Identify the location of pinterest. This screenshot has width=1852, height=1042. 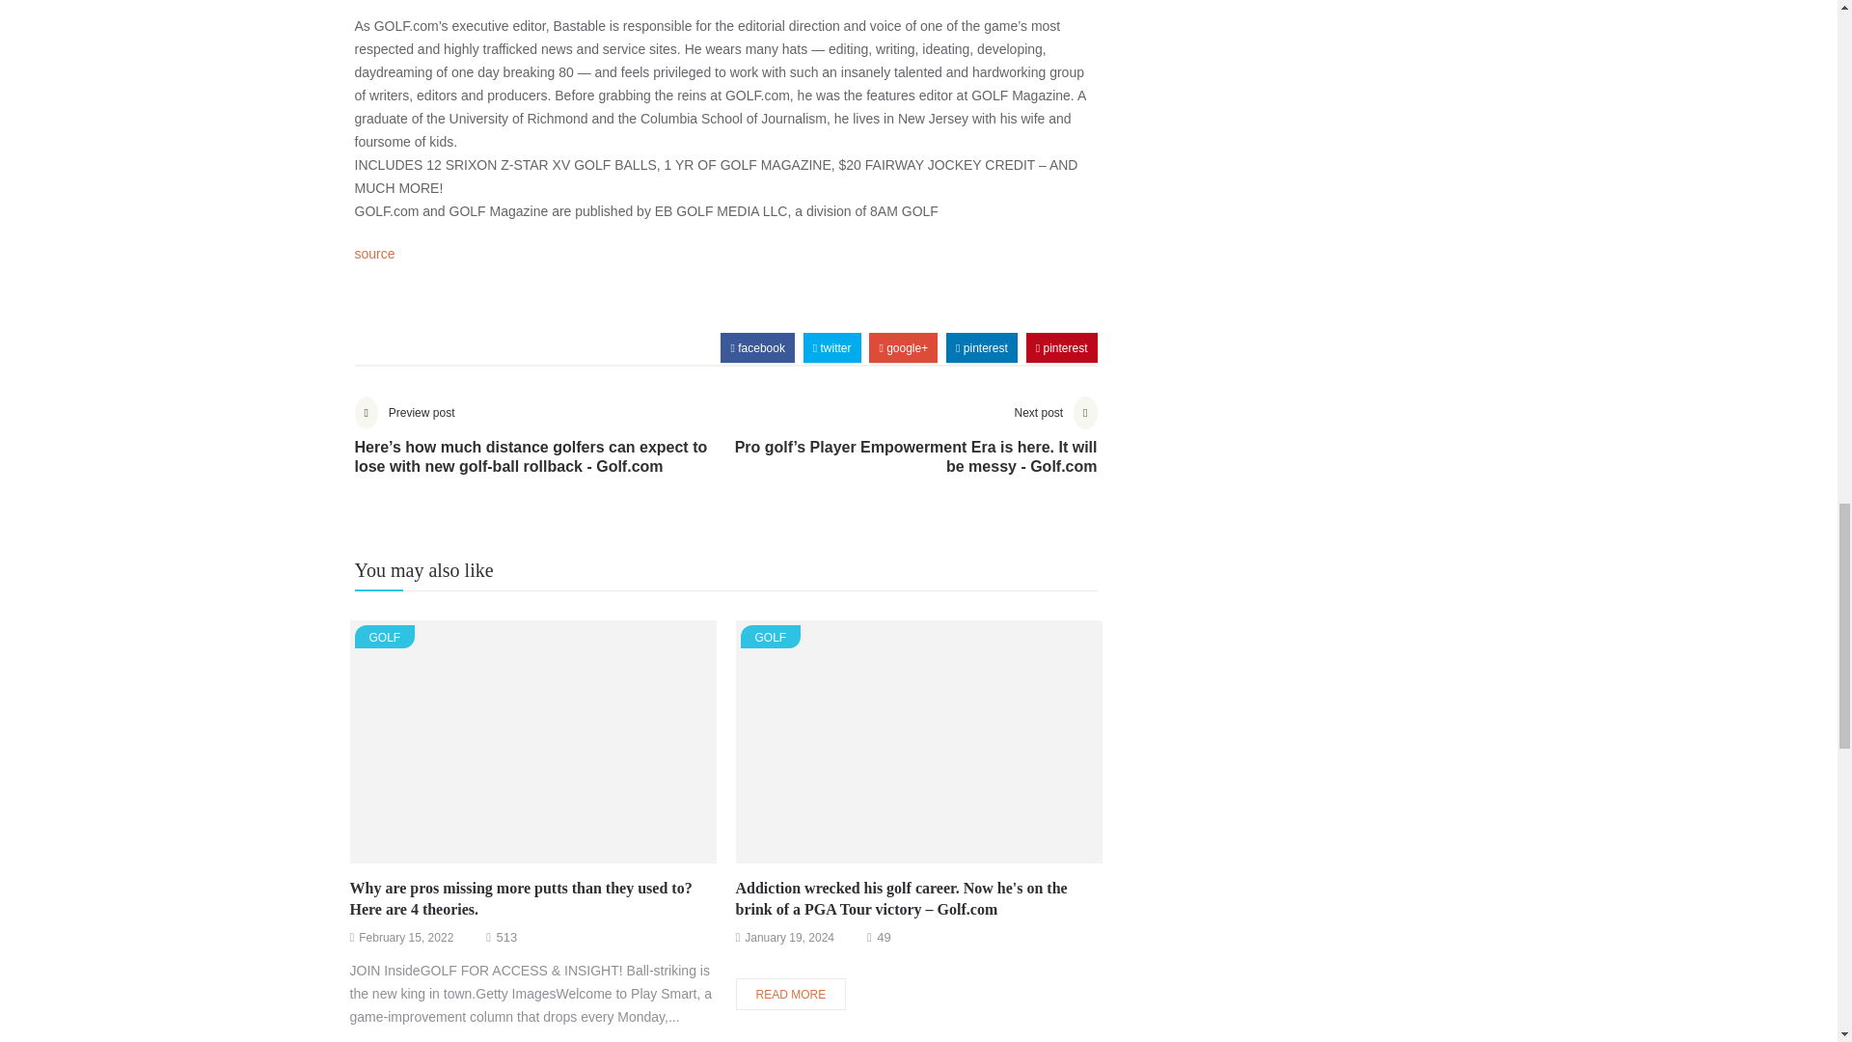
(1061, 347).